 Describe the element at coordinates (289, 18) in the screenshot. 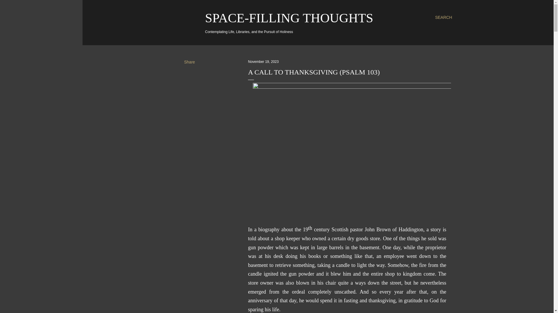

I see `SPACE-FILLING THOUGHTS` at that location.